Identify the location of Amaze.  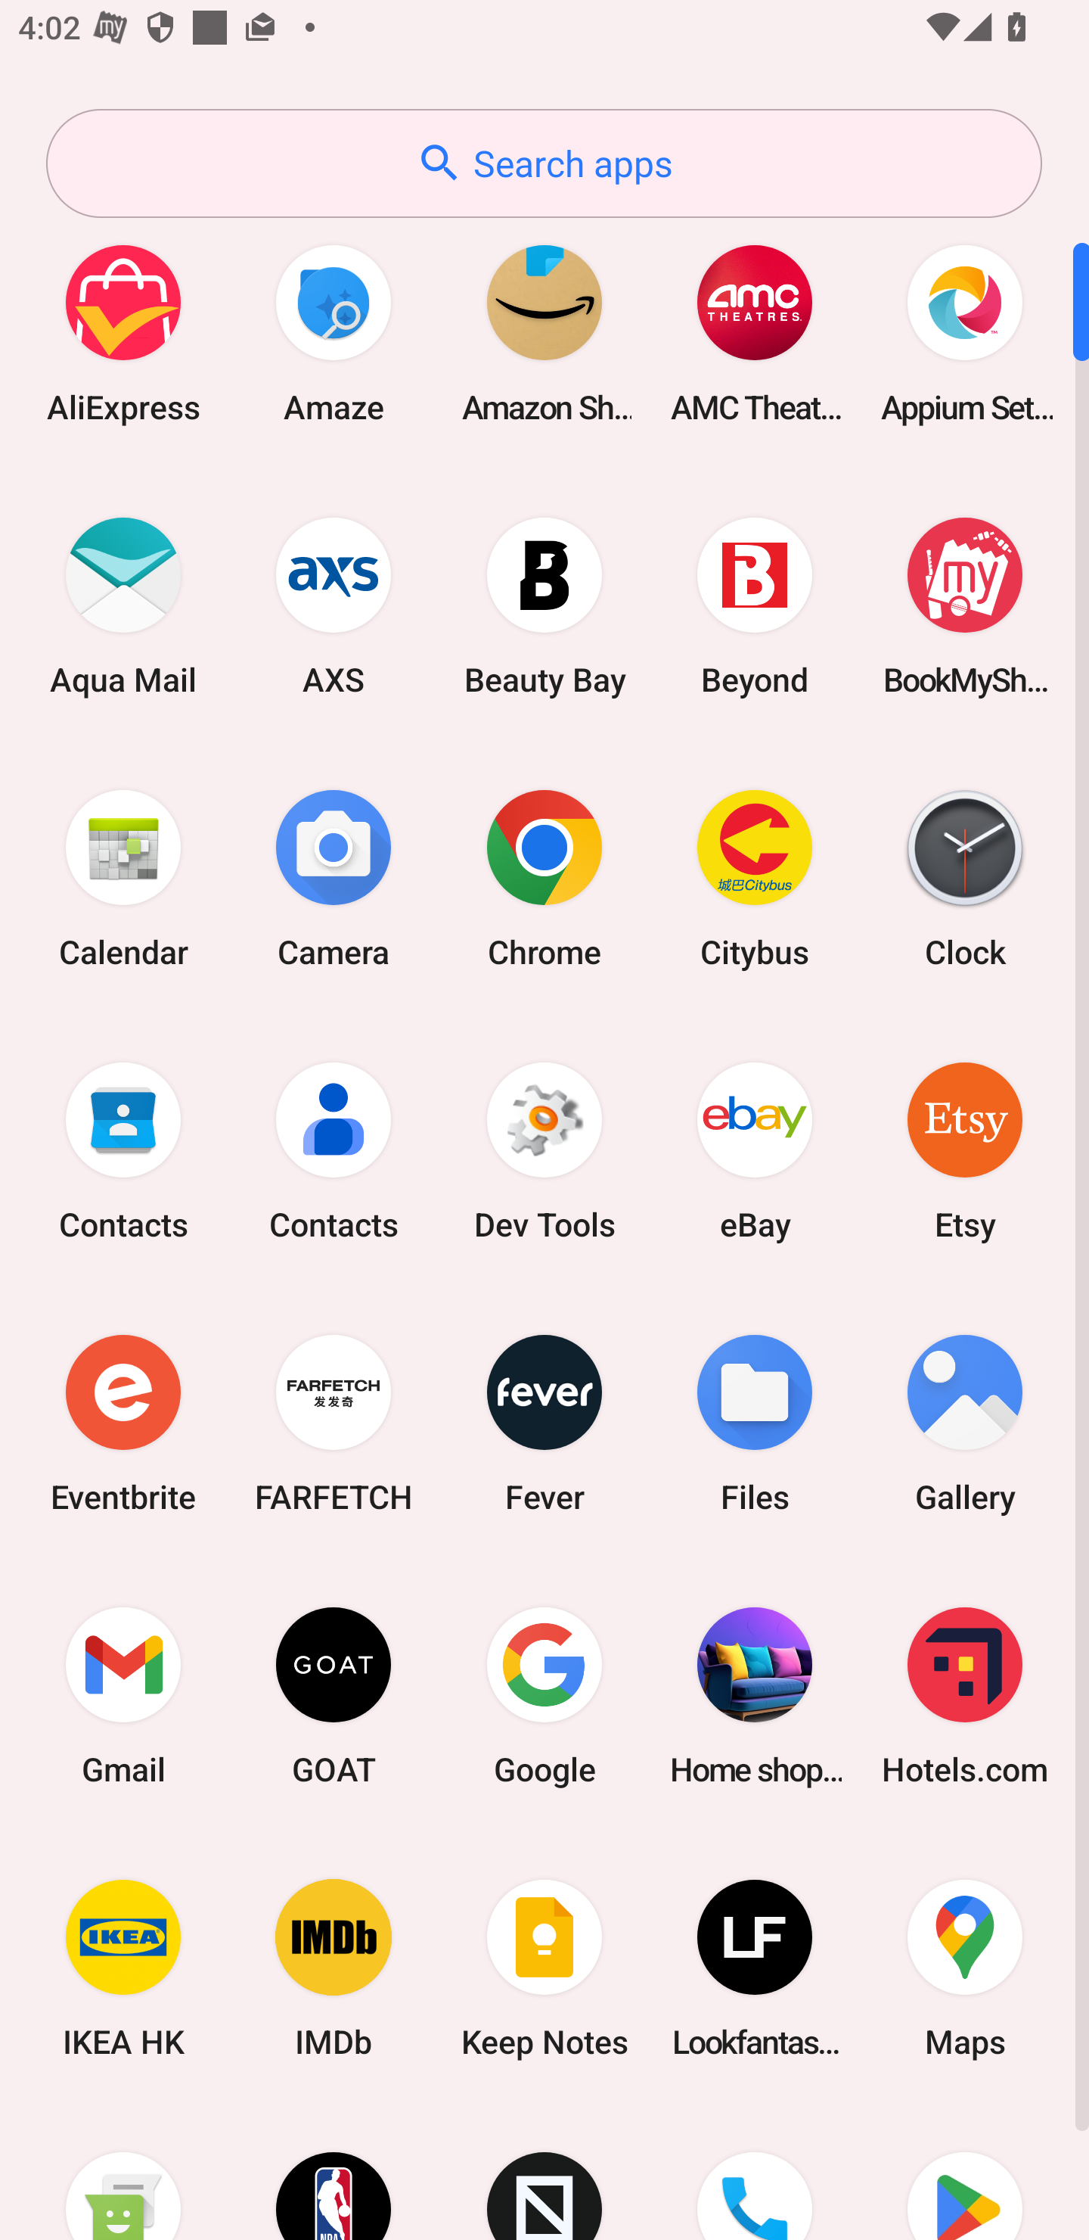
(334, 333).